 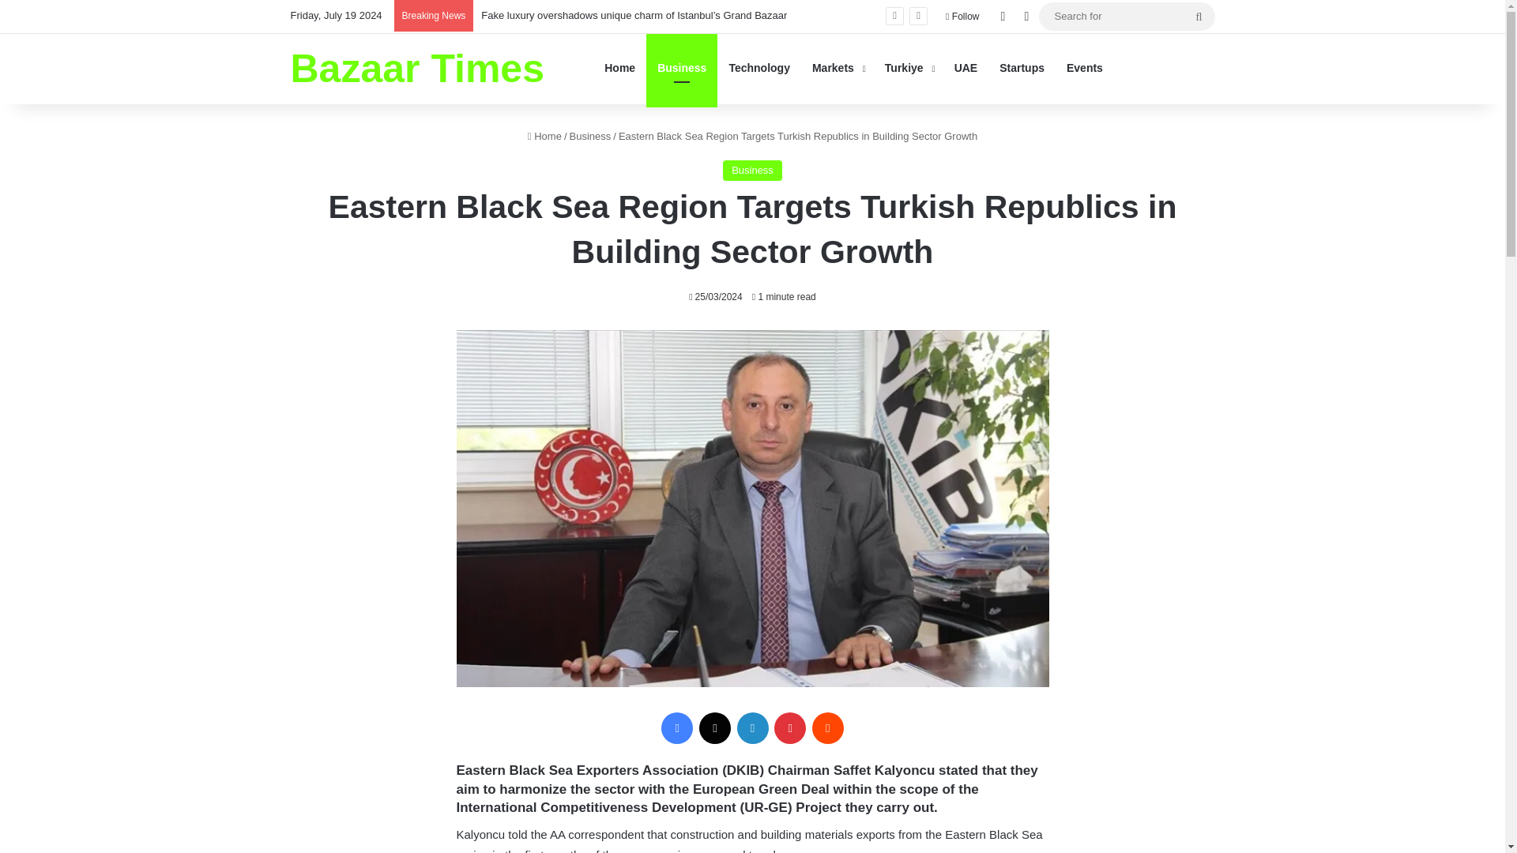 What do you see at coordinates (1199, 16) in the screenshot?
I see `Search for` at bounding box center [1199, 16].